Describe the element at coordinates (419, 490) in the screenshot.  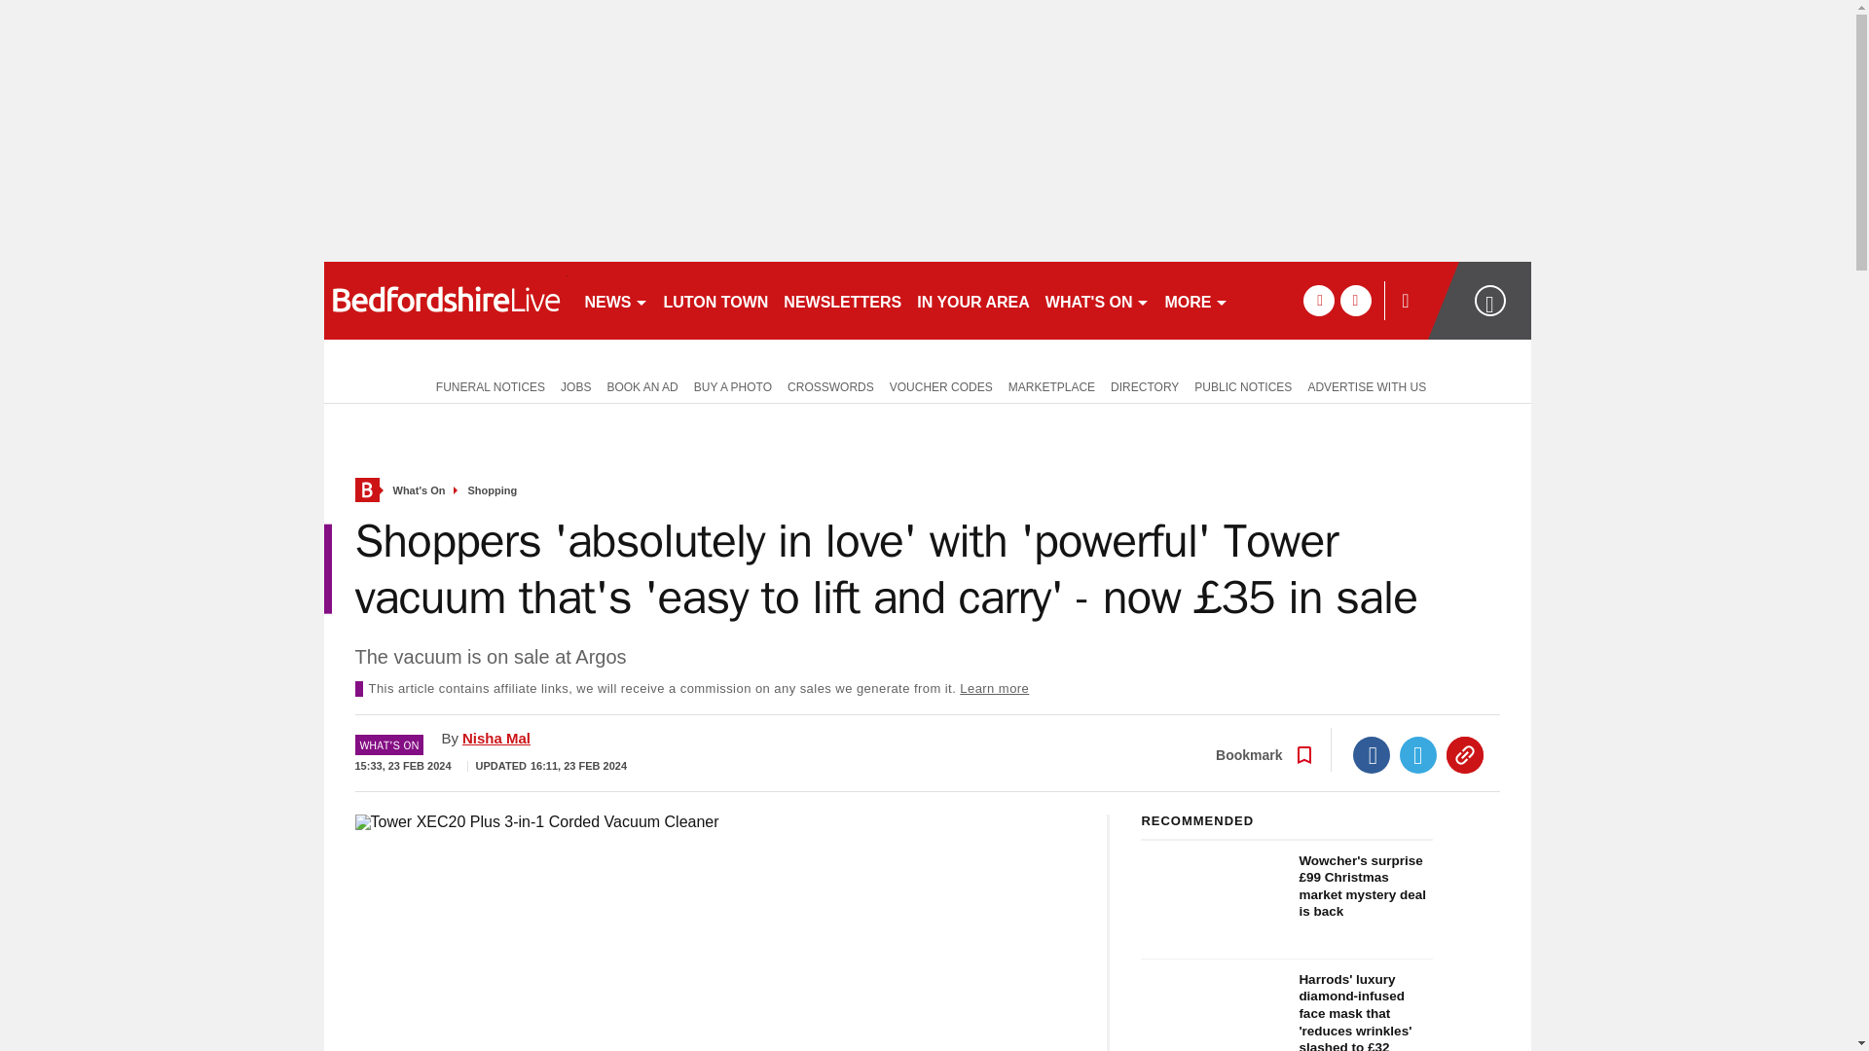
I see `What's On` at that location.